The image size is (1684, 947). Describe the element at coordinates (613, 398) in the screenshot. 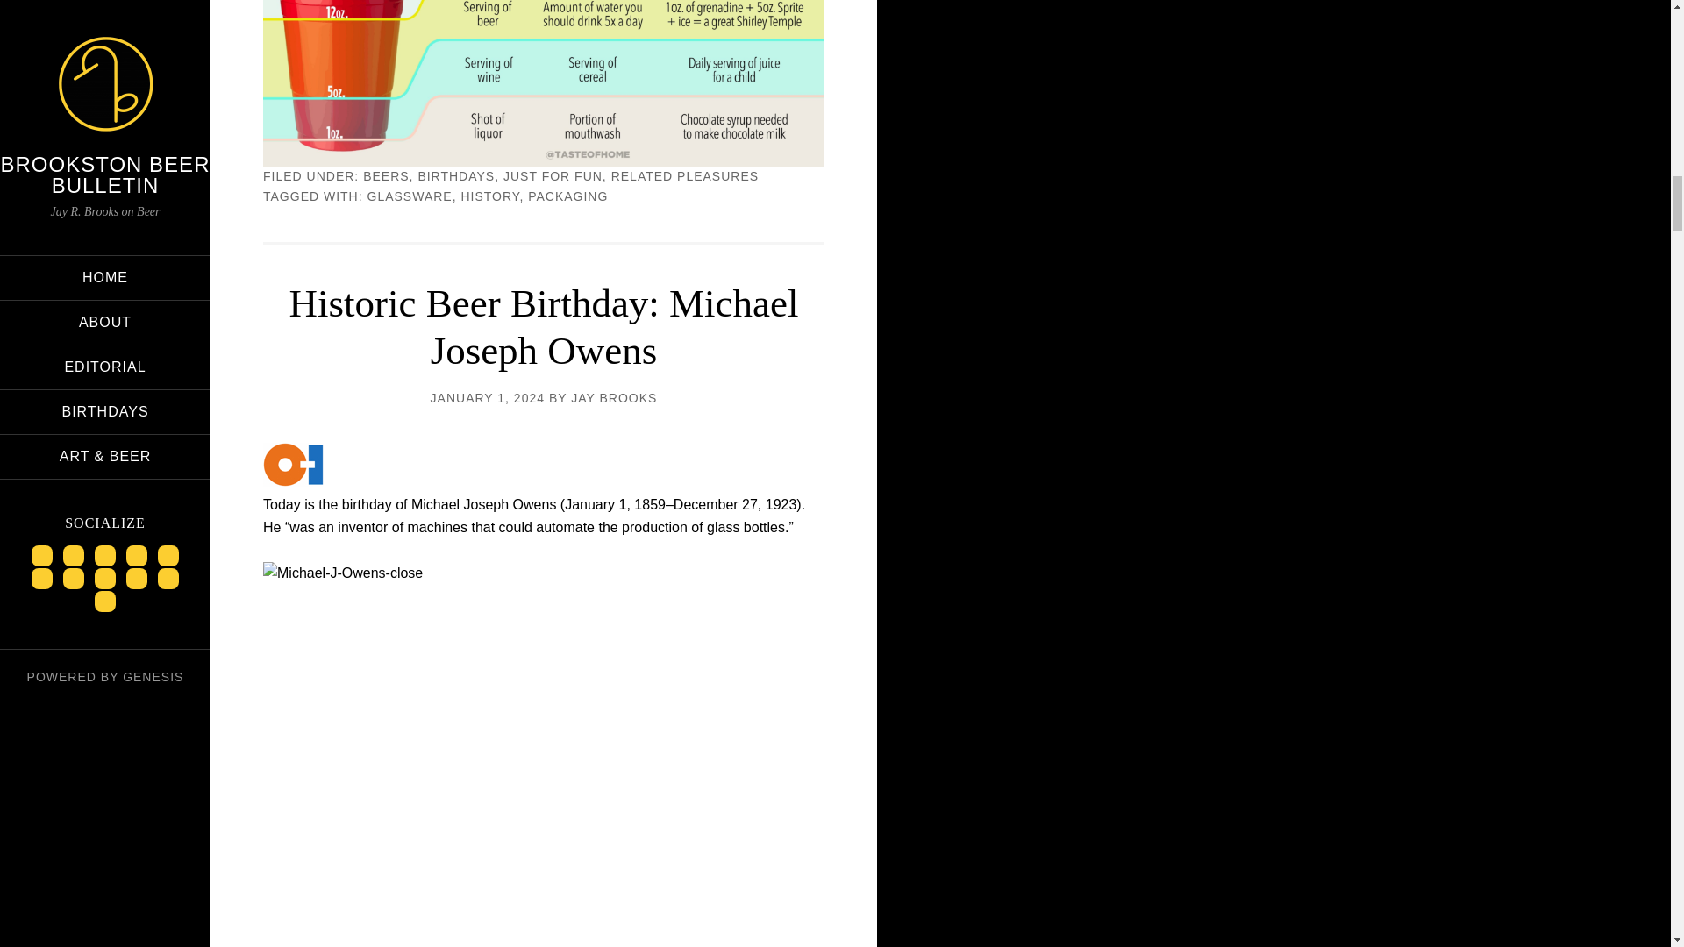

I see `JAY BROOKS` at that location.